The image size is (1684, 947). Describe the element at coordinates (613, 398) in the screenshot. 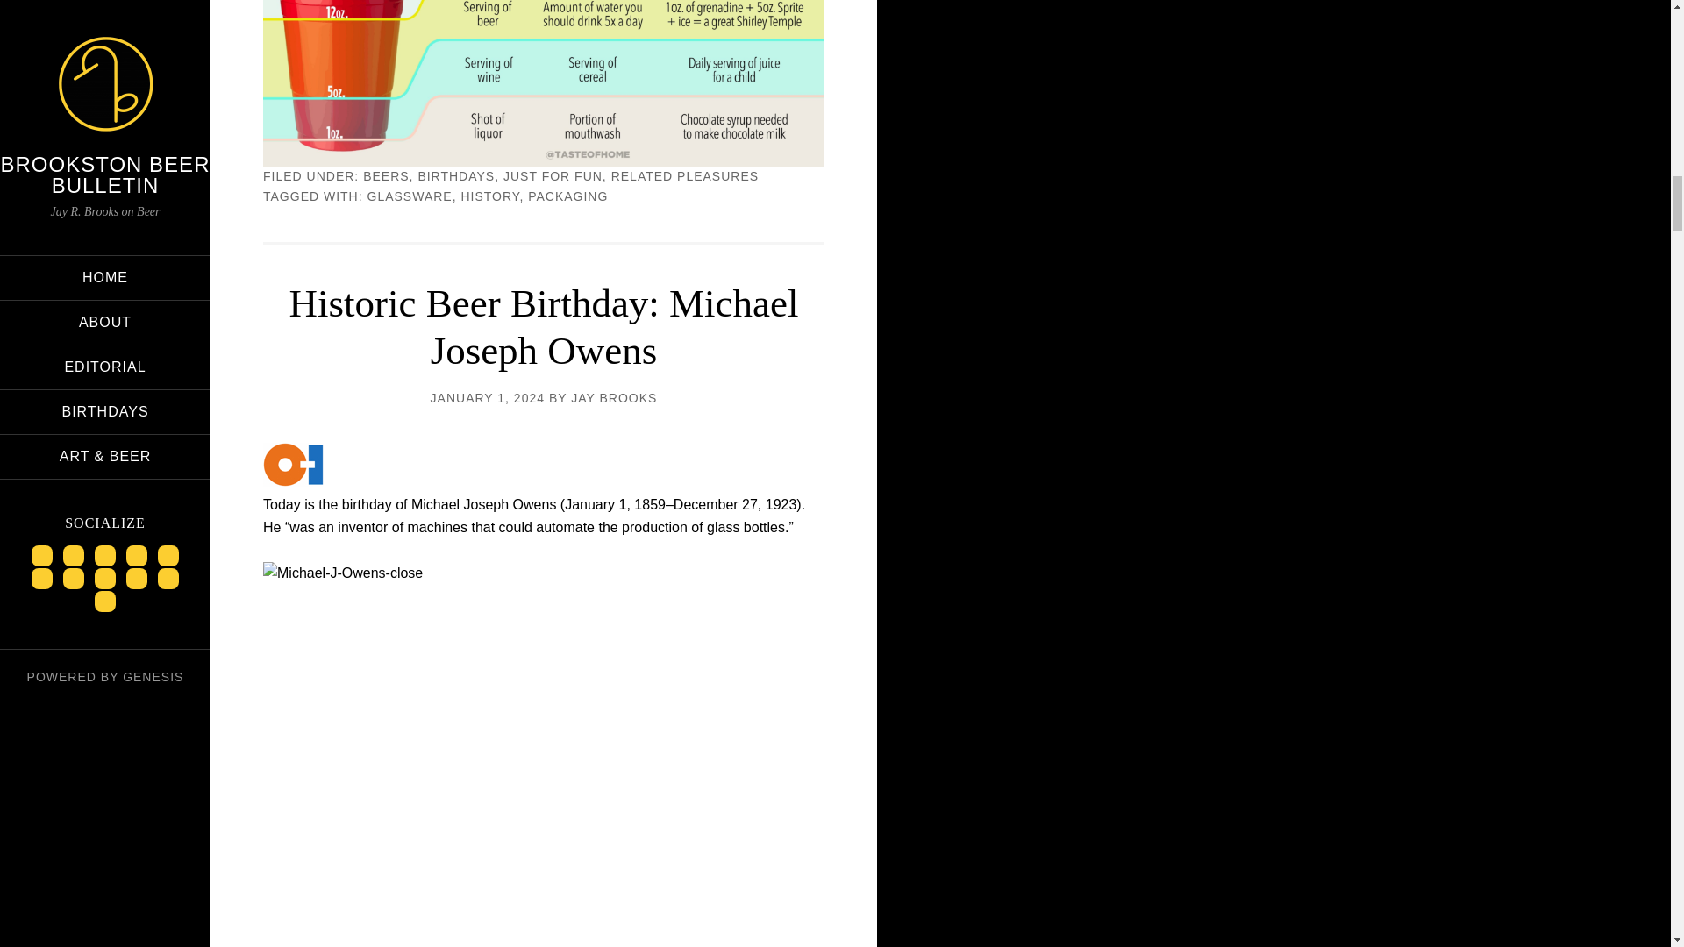

I see `JAY BROOKS` at that location.